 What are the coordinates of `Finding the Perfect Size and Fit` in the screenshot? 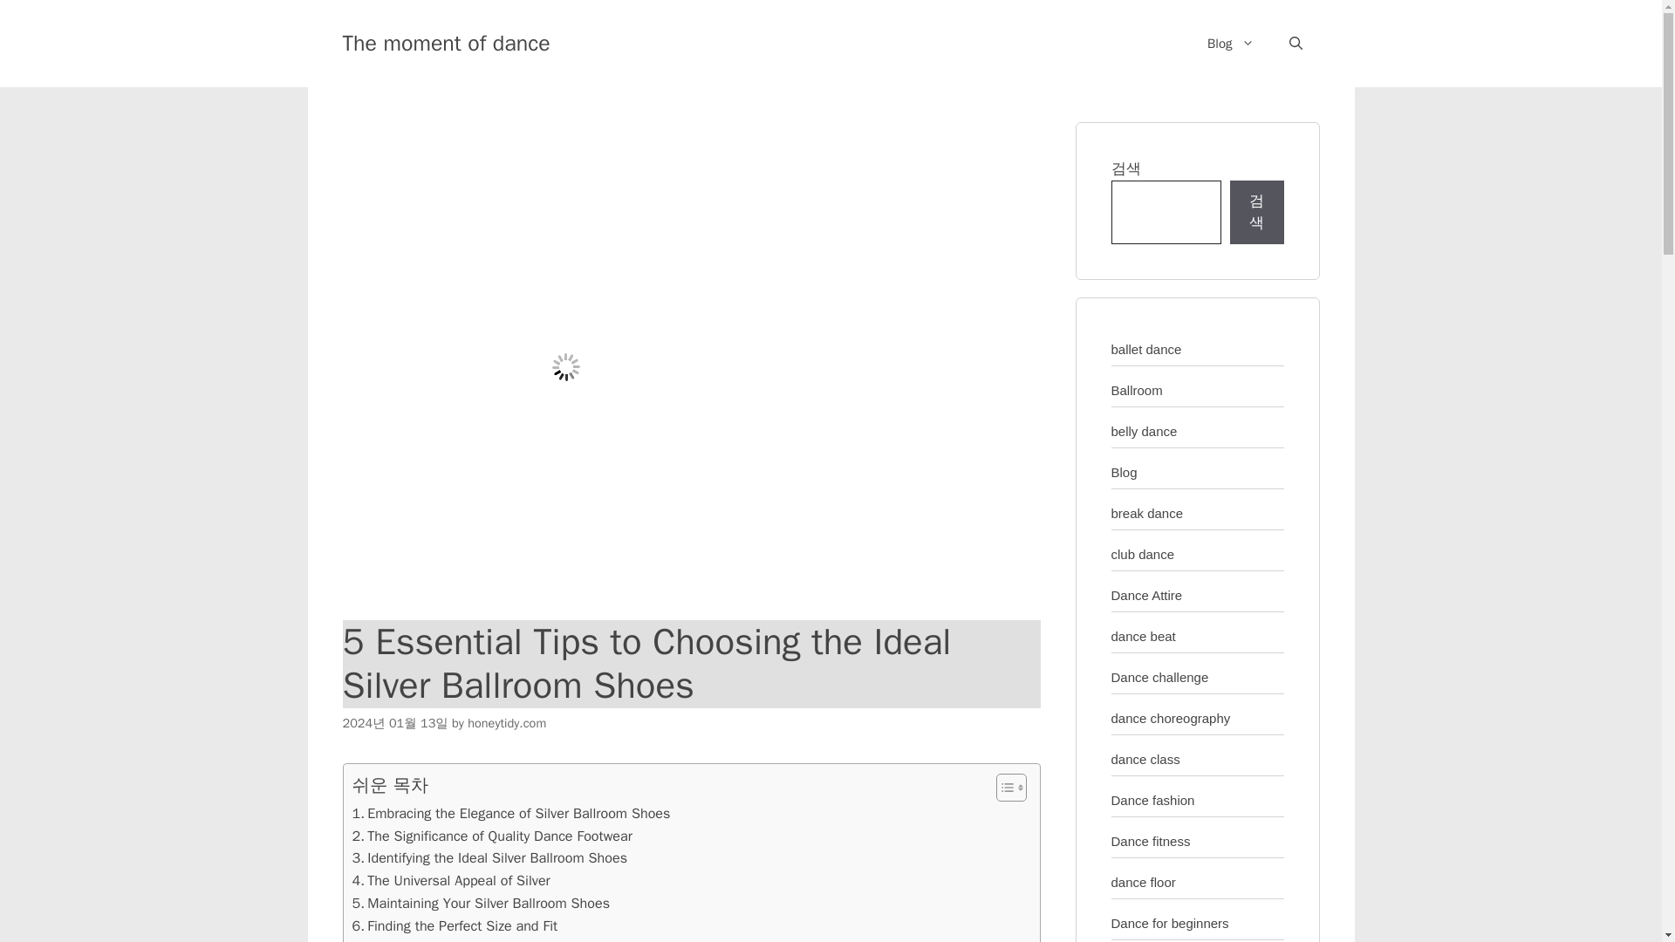 It's located at (455, 925).